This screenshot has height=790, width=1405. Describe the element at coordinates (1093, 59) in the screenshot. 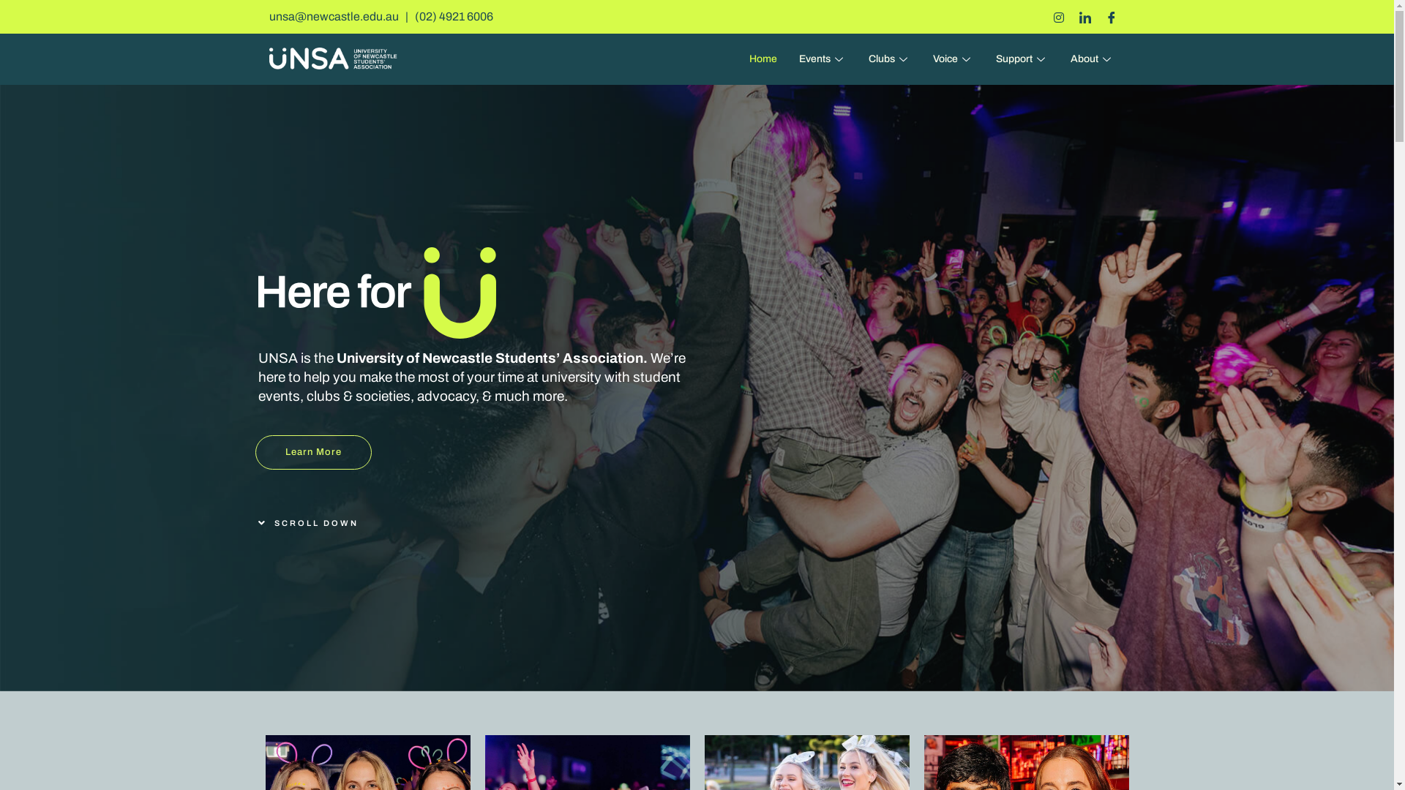

I see `About` at that location.